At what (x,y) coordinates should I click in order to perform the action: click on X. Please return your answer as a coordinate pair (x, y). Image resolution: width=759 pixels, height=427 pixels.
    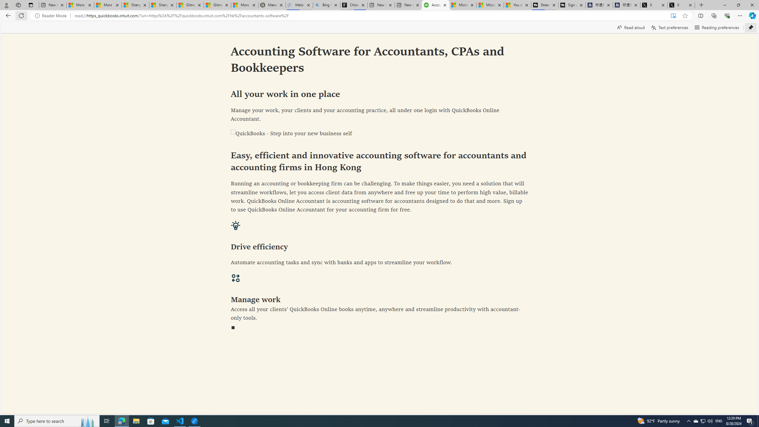
    Looking at the image, I should click on (681, 5).